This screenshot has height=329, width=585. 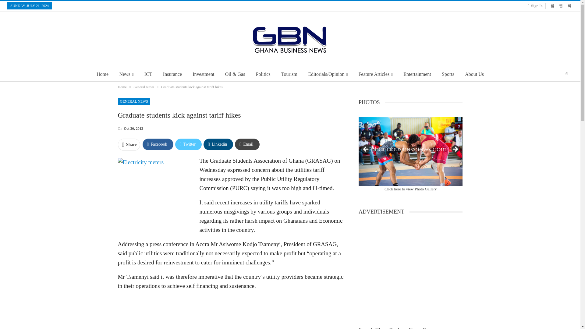 What do you see at coordinates (126, 74) in the screenshot?
I see `News` at bounding box center [126, 74].